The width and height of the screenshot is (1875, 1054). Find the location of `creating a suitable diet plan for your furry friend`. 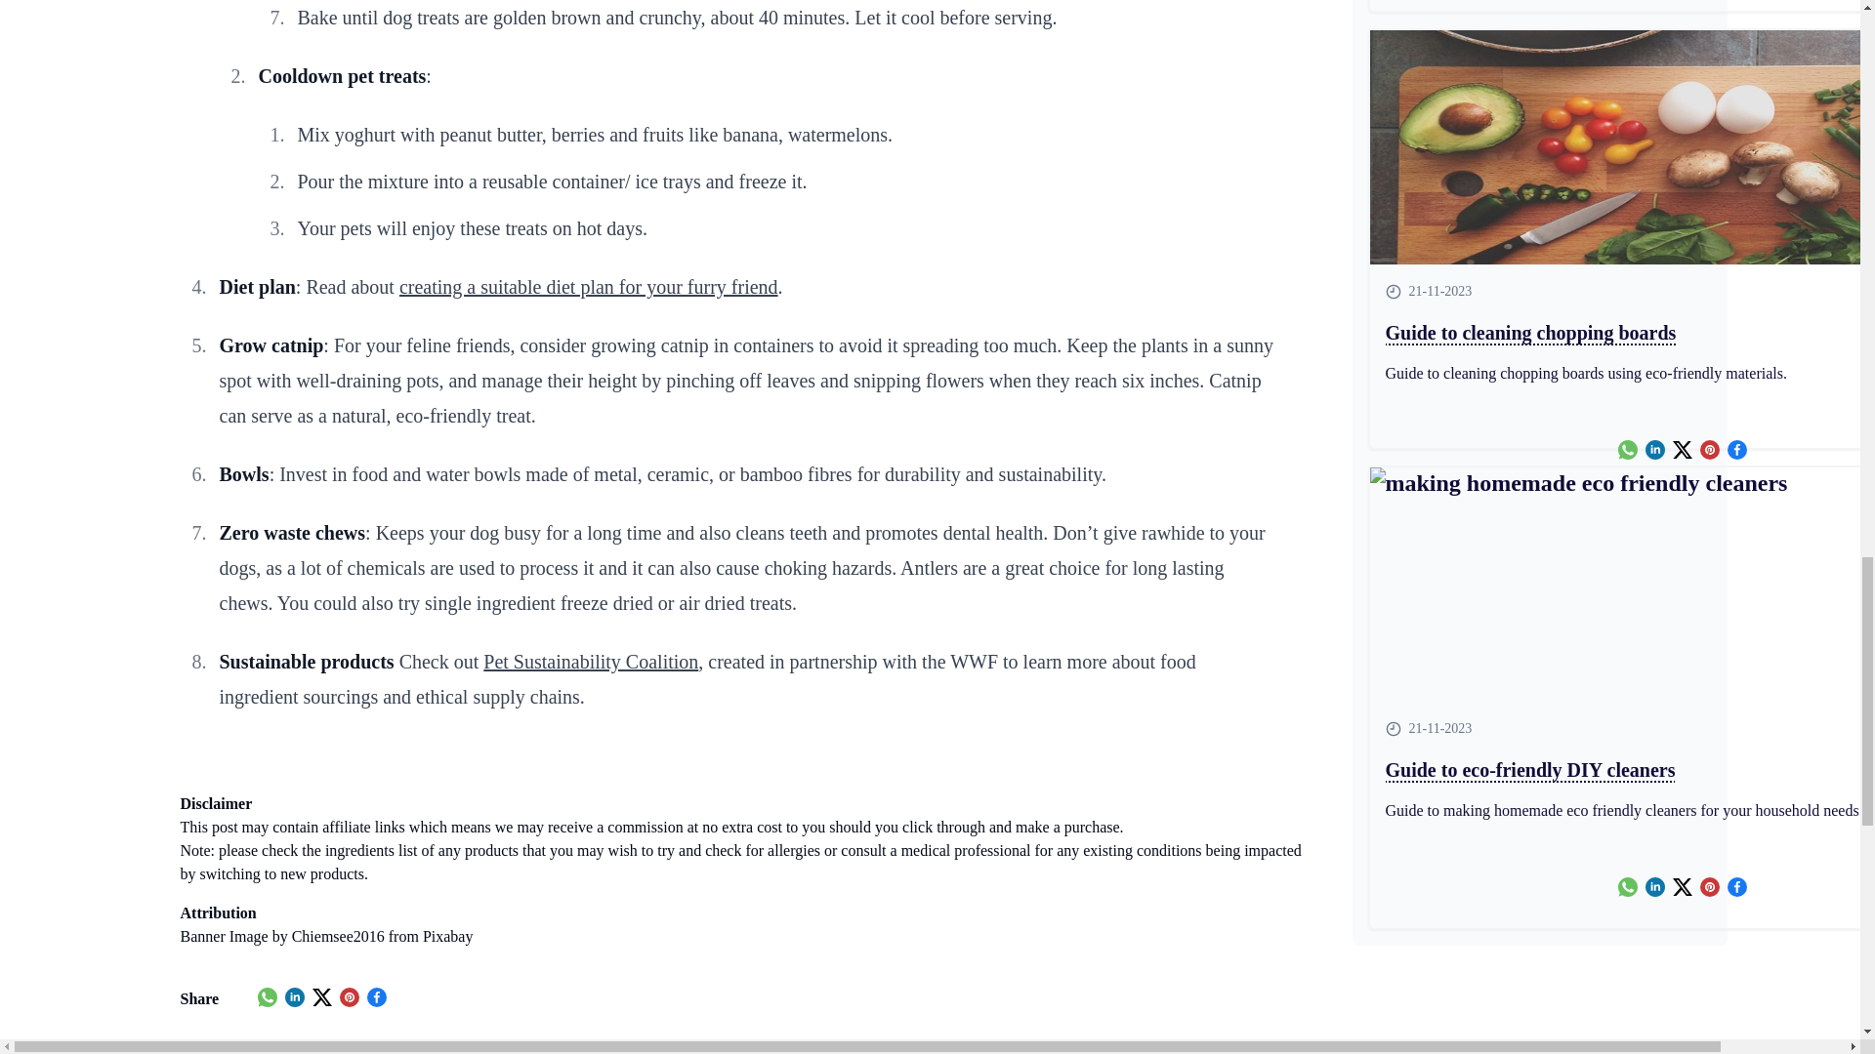

creating a suitable diet plan for your furry friend is located at coordinates (588, 286).